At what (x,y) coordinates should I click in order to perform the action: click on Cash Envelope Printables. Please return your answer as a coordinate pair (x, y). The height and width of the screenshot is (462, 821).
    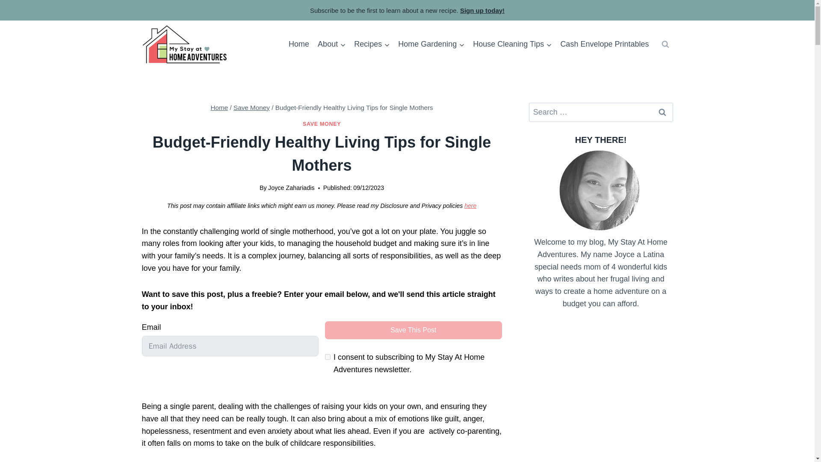
    Looking at the image, I should click on (604, 44).